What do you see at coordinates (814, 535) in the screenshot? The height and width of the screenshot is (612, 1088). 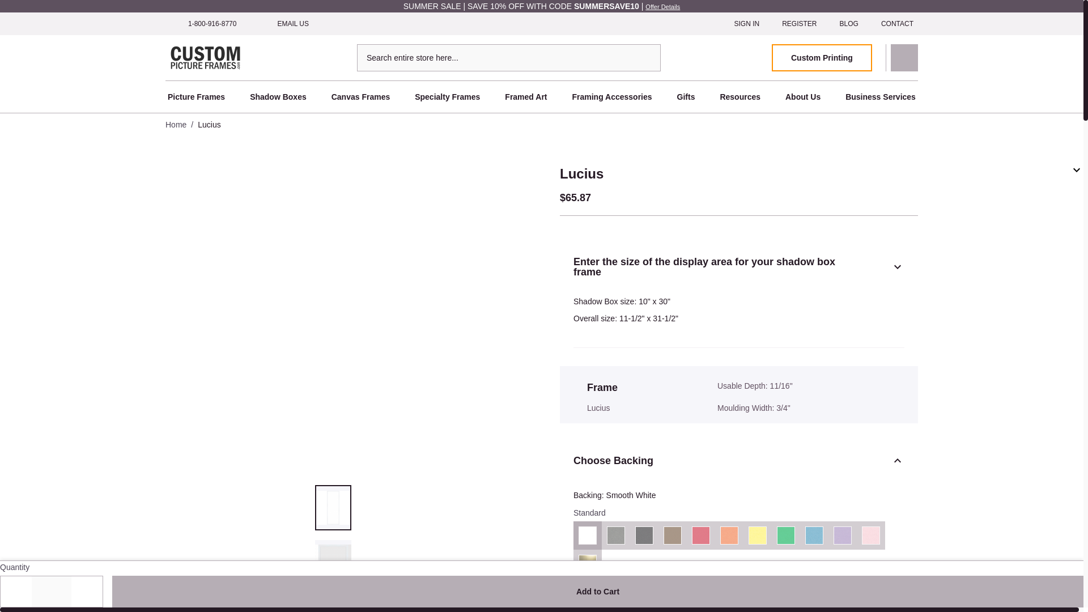 I see `Blue` at bounding box center [814, 535].